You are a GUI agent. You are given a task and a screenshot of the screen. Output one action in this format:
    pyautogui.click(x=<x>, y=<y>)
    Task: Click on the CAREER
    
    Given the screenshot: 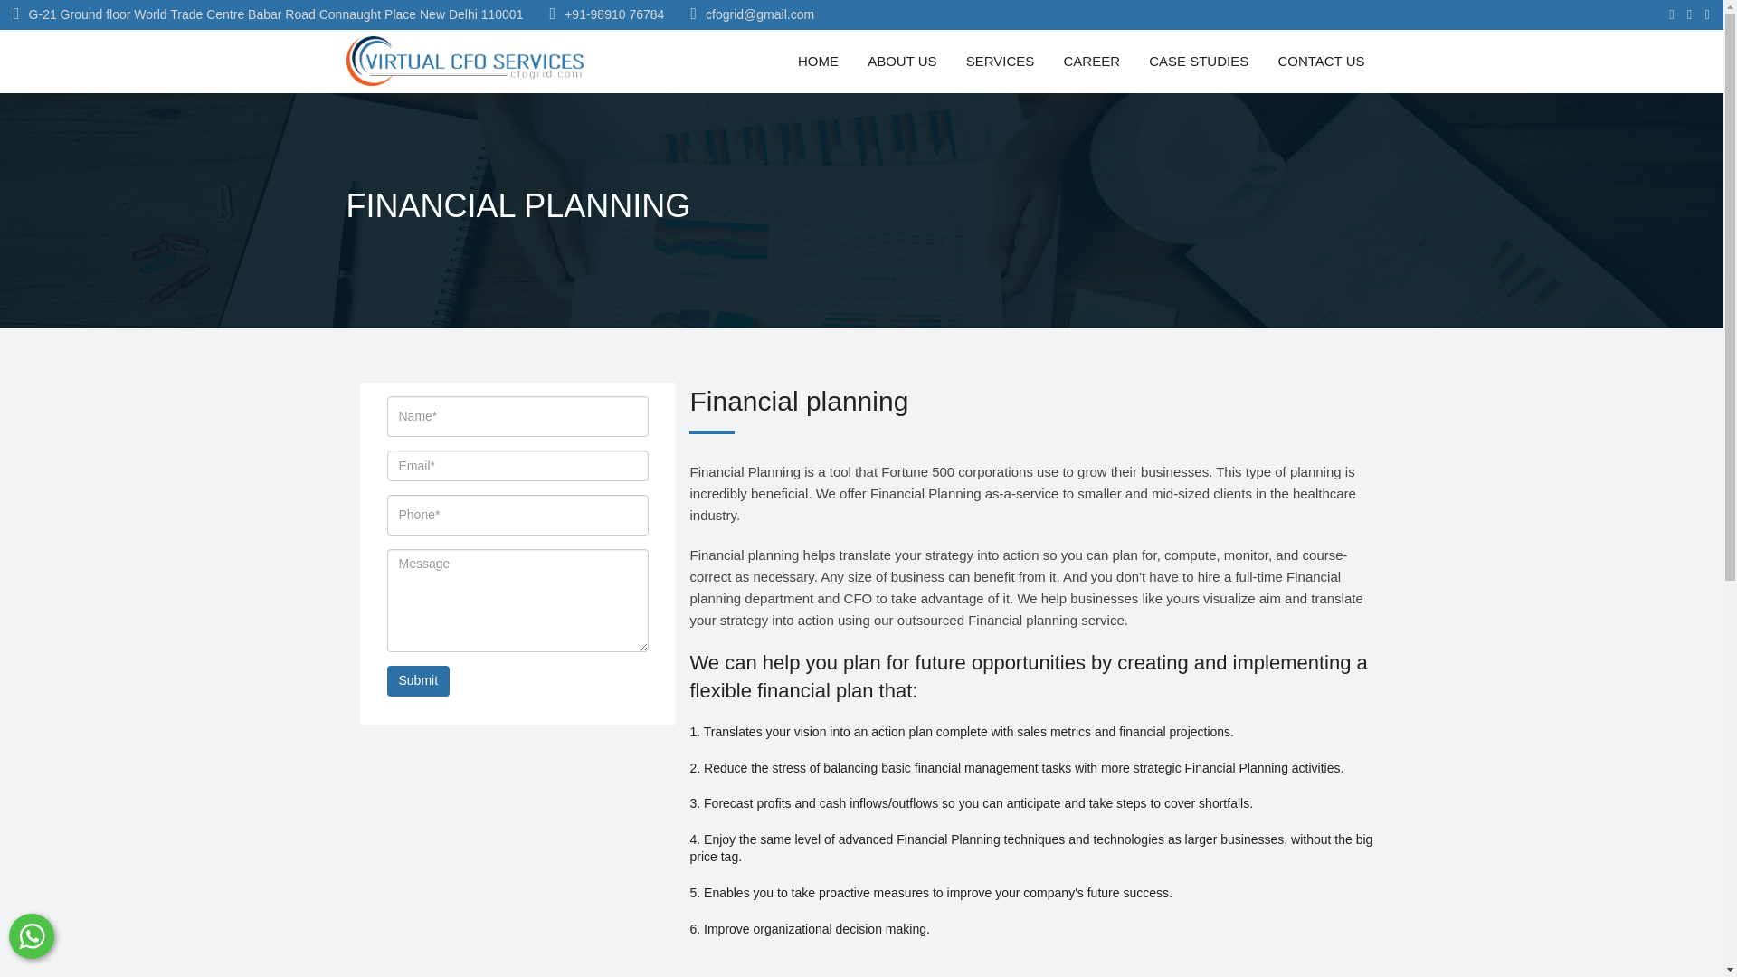 What is the action you would take?
    pyautogui.click(x=1091, y=60)
    